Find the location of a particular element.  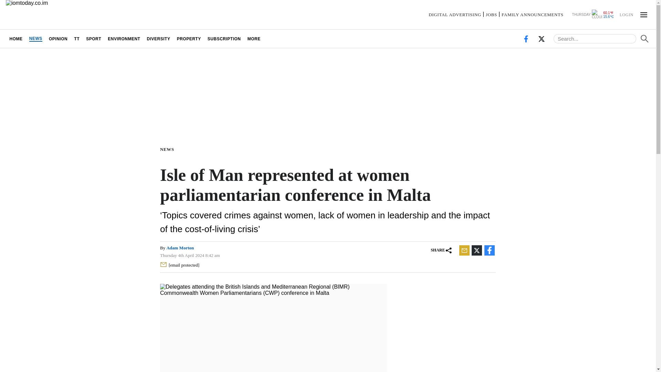

SUBSCRIPTION is located at coordinates (224, 39).